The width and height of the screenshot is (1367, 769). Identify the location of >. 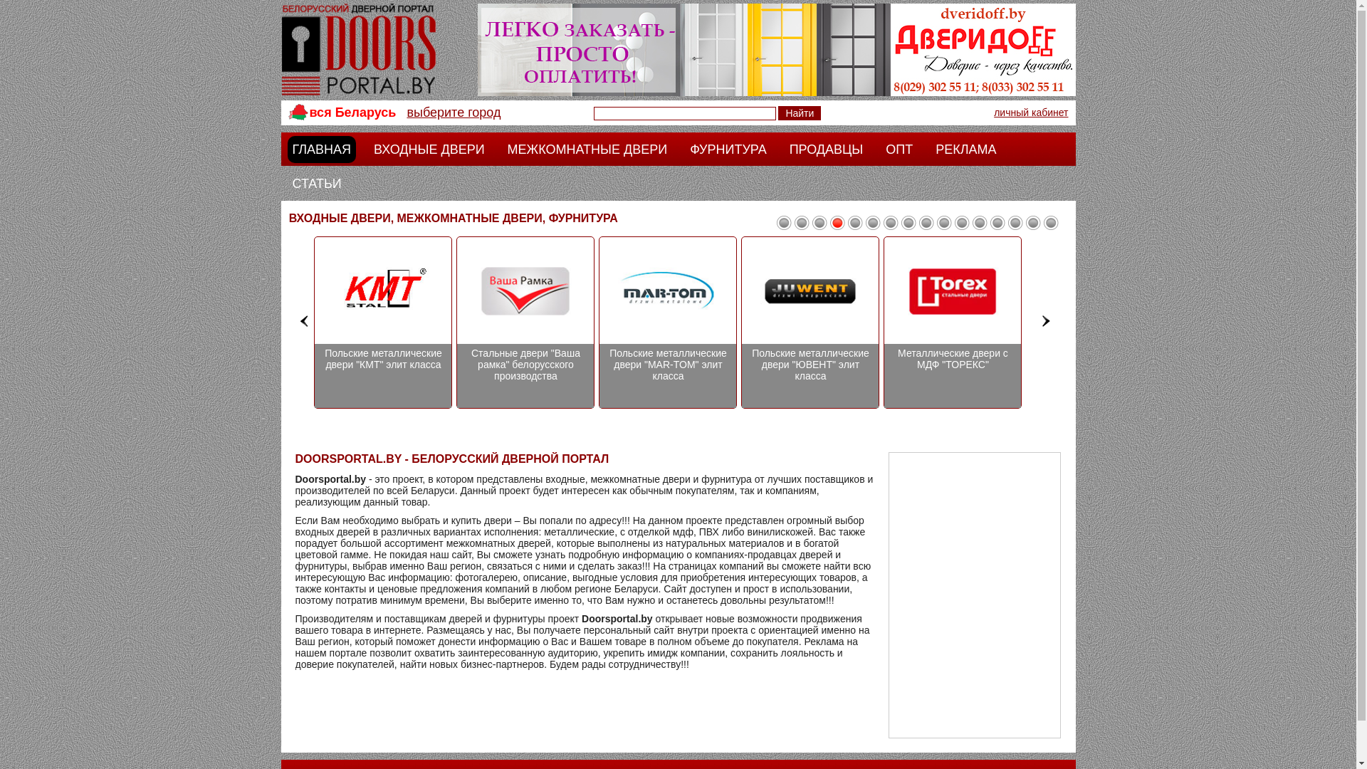
(1047, 320).